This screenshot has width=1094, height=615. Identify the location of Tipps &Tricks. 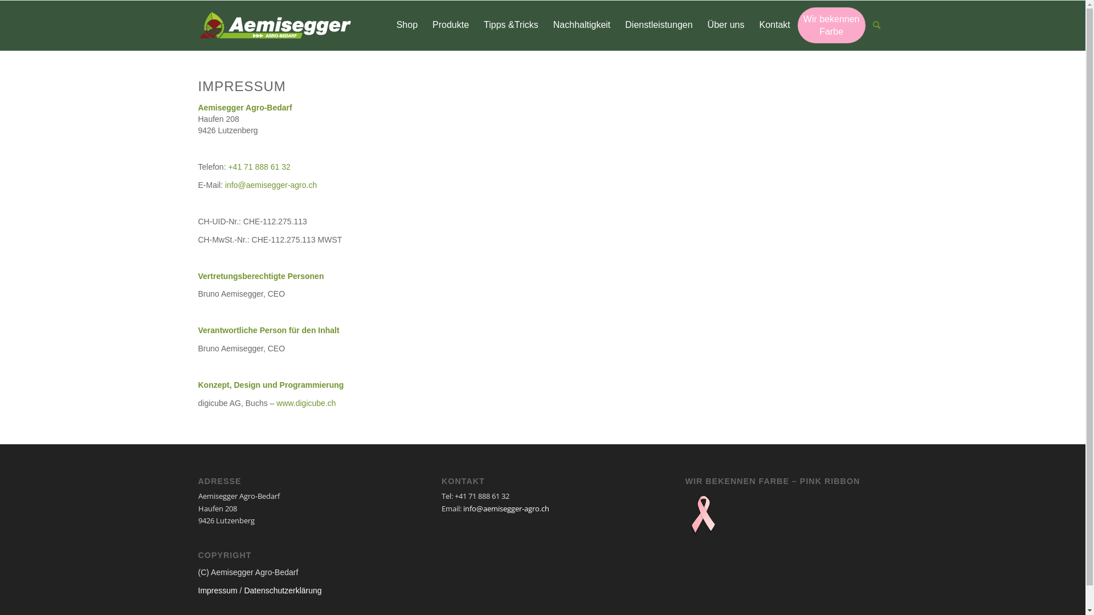
(511, 26).